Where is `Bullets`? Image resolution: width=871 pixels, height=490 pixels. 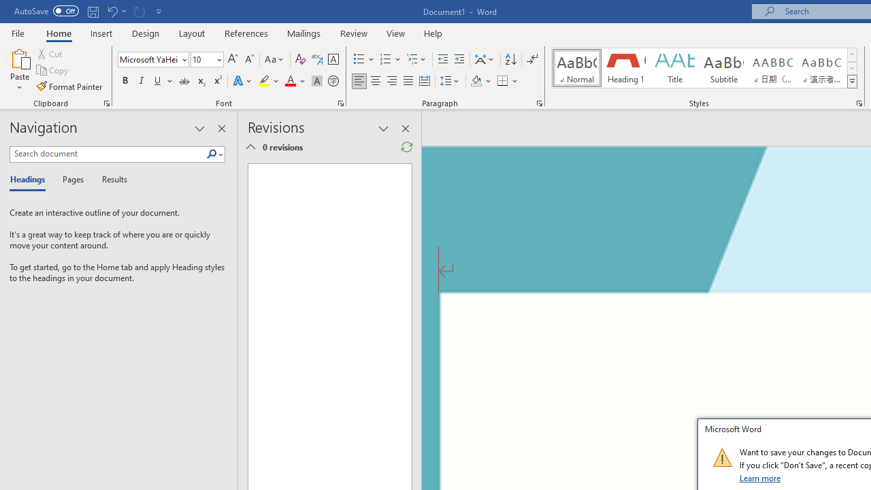 Bullets is located at coordinates (365, 60).